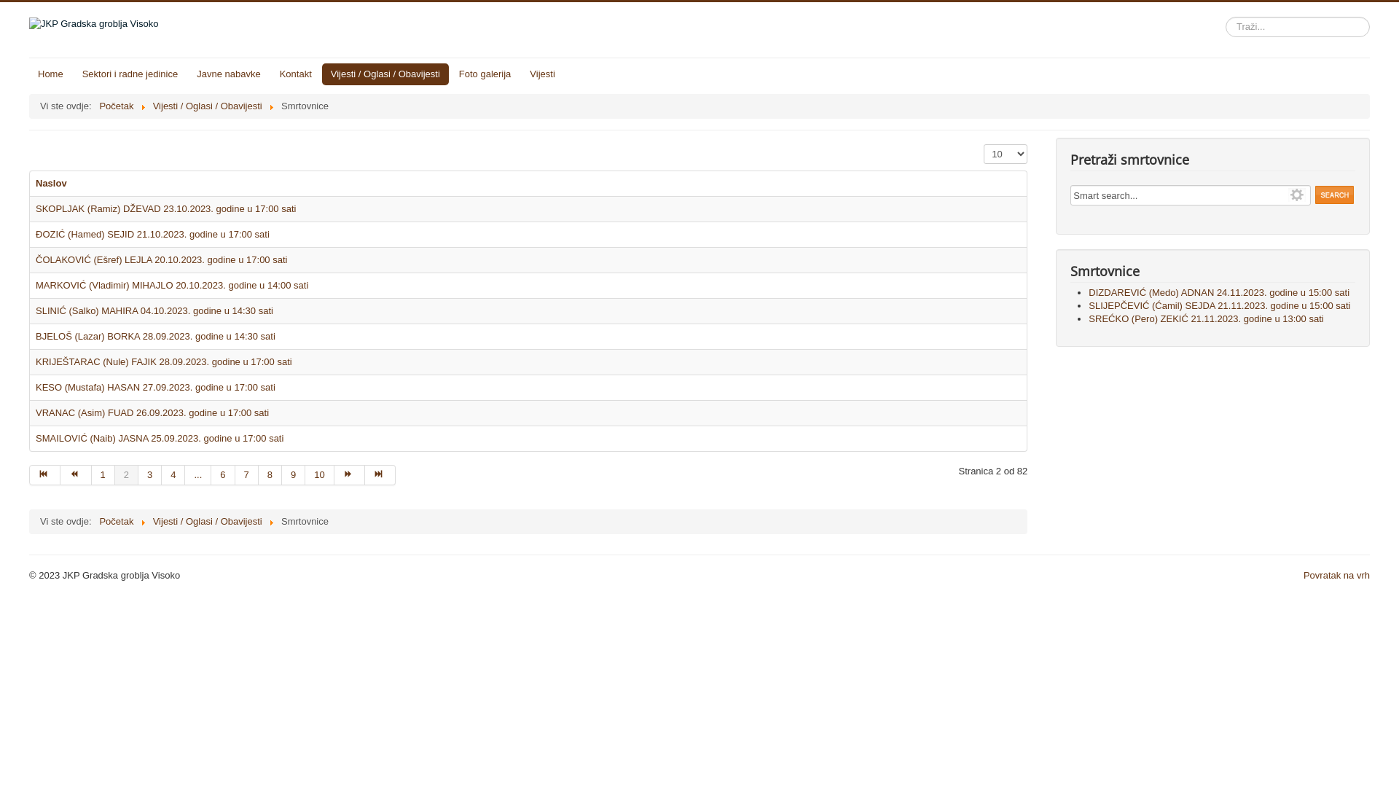  What do you see at coordinates (51, 184) in the screenshot?
I see `Naslov` at bounding box center [51, 184].